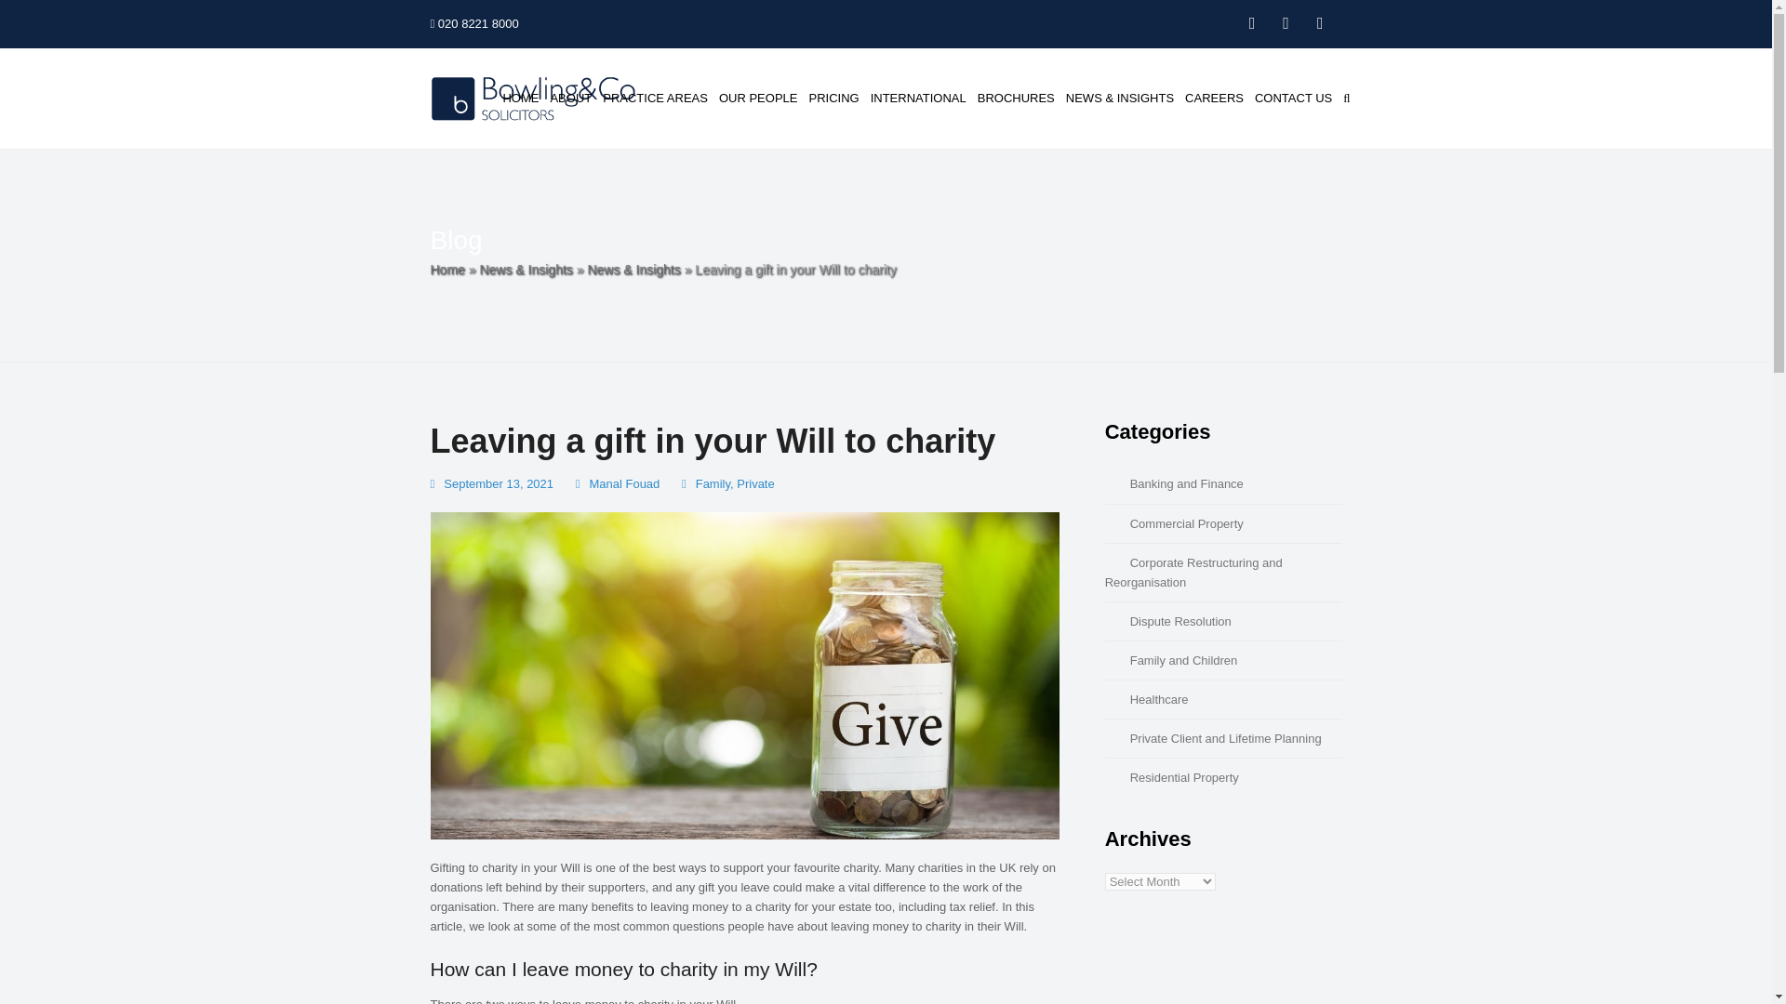  What do you see at coordinates (833, 99) in the screenshot?
I see `PRICING` at bounding box center [833, 99].